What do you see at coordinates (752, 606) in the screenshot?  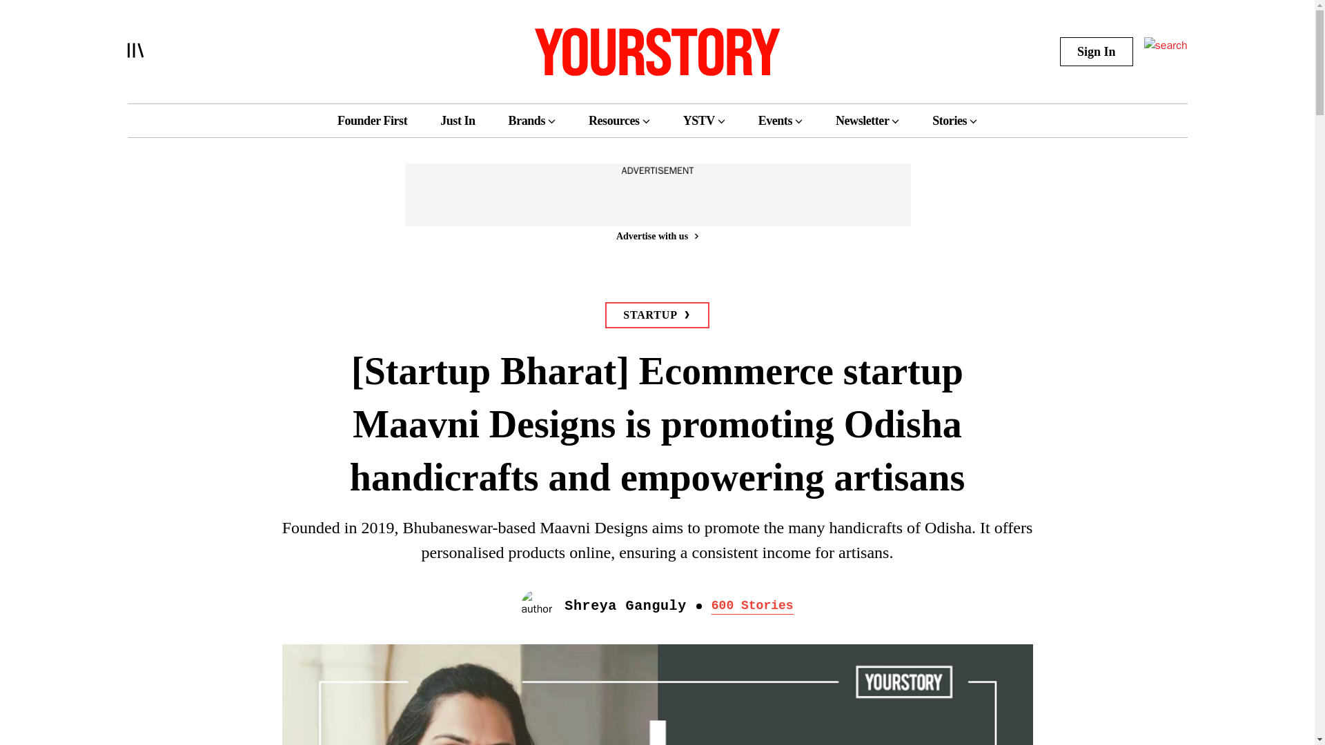 I see `600 Stories` at bounding box center [752, 606].